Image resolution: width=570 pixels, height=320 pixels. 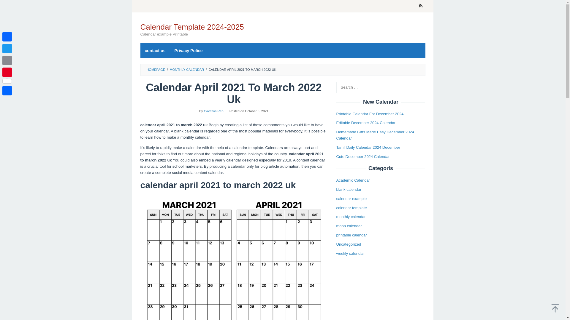 I want to click on Calendar Template 2024-2025, so click(x=192, y=27).